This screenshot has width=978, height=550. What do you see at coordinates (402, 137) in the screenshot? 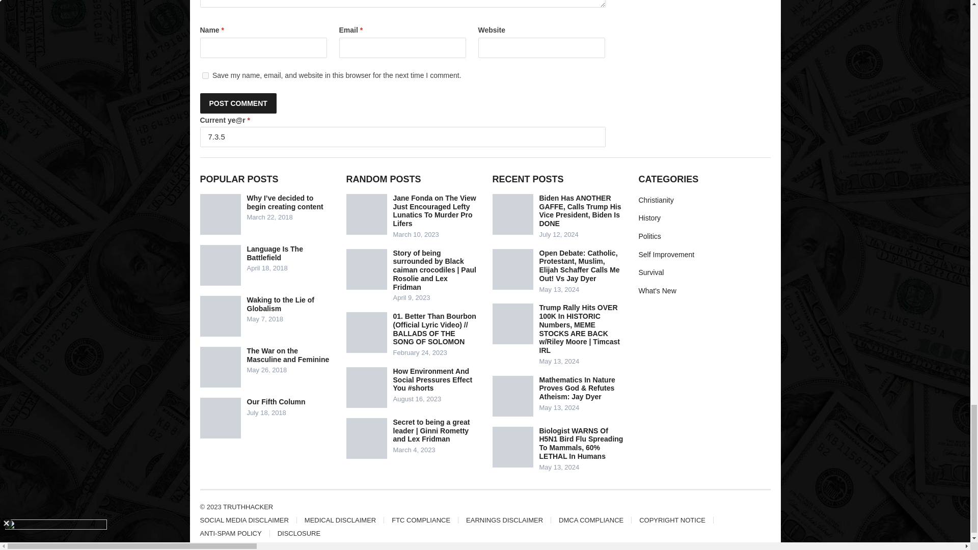
I see `7.3.5` at bounding box center [402, 137].